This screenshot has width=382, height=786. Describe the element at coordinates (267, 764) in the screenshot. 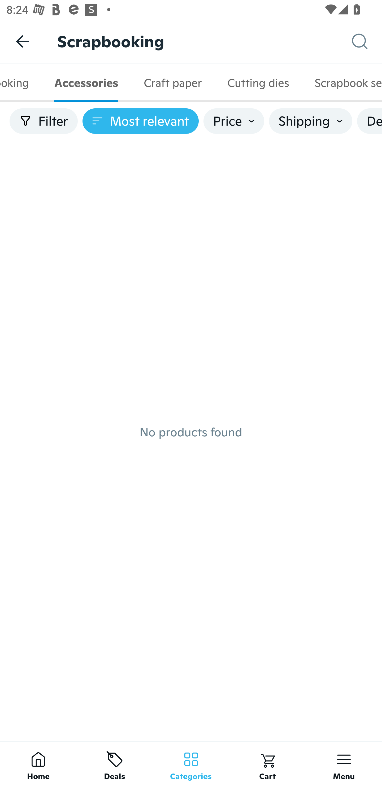

I see `Cart` at that location.